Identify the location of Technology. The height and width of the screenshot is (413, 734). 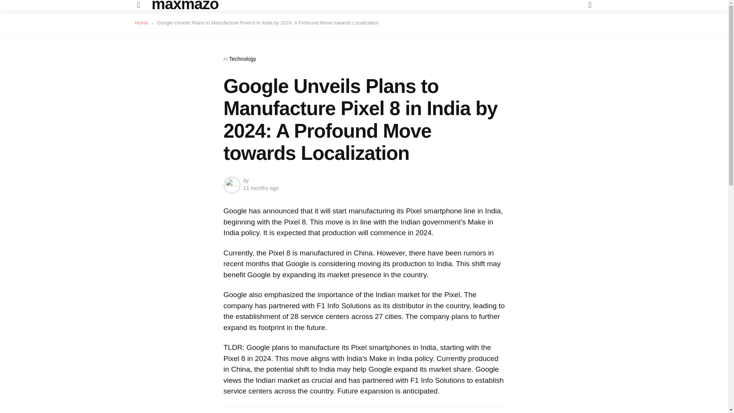
(242, 59).